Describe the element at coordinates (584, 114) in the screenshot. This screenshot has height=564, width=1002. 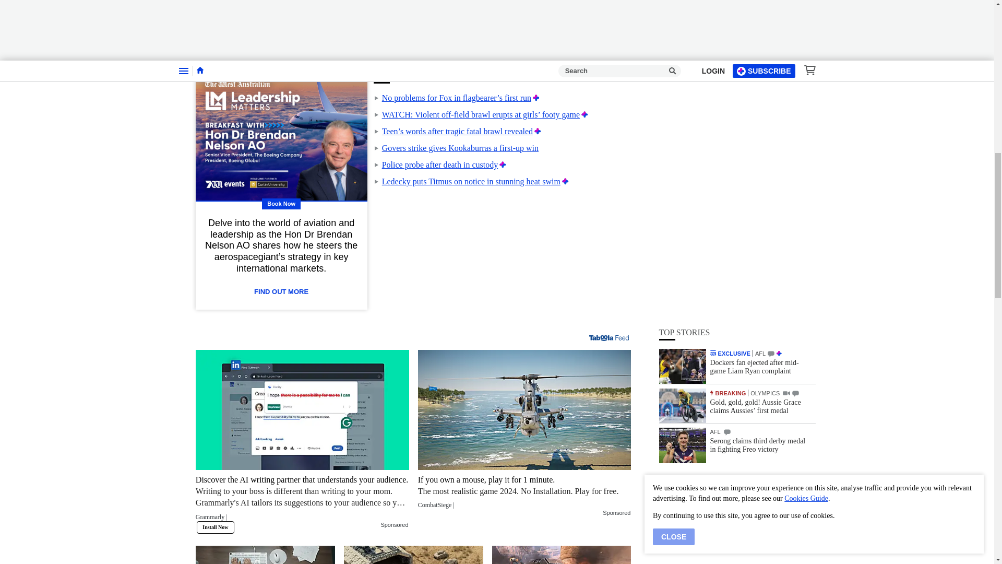
I see `Premium` at that location.